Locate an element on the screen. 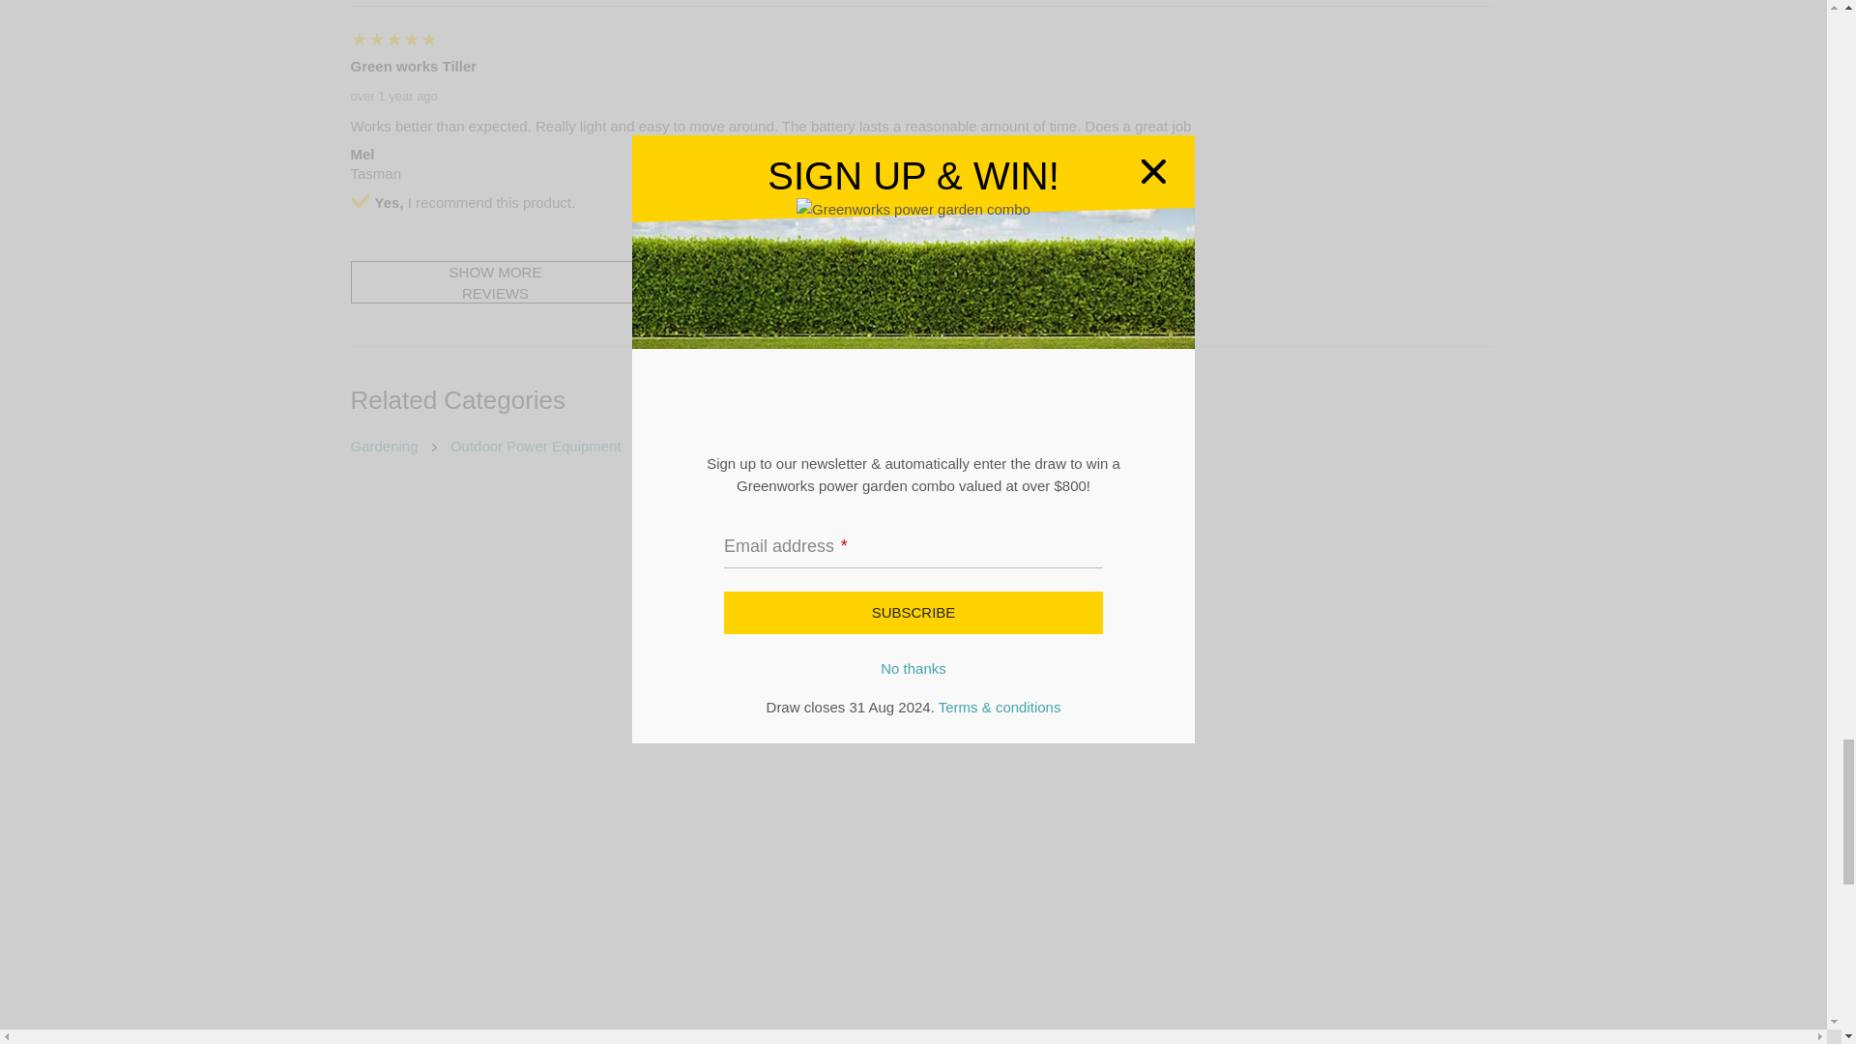 The image size is (1856, 1044). Outdoor Power Equipment is located at coordinates (536, 445).